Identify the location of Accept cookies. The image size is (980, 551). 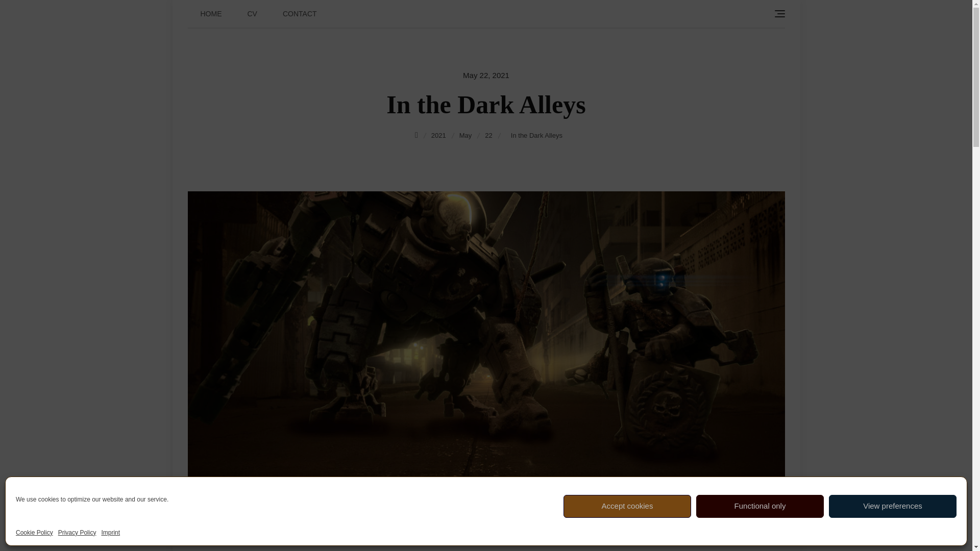
(627, 506).